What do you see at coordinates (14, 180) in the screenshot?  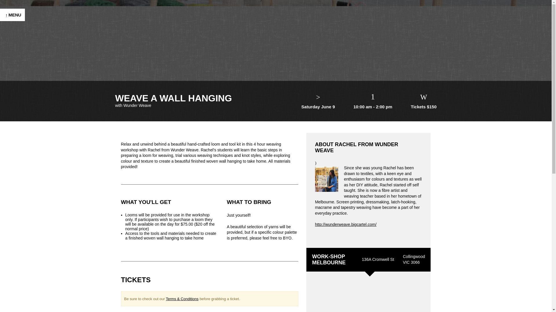 I see `TEACH` at bounding box center [14, 180].